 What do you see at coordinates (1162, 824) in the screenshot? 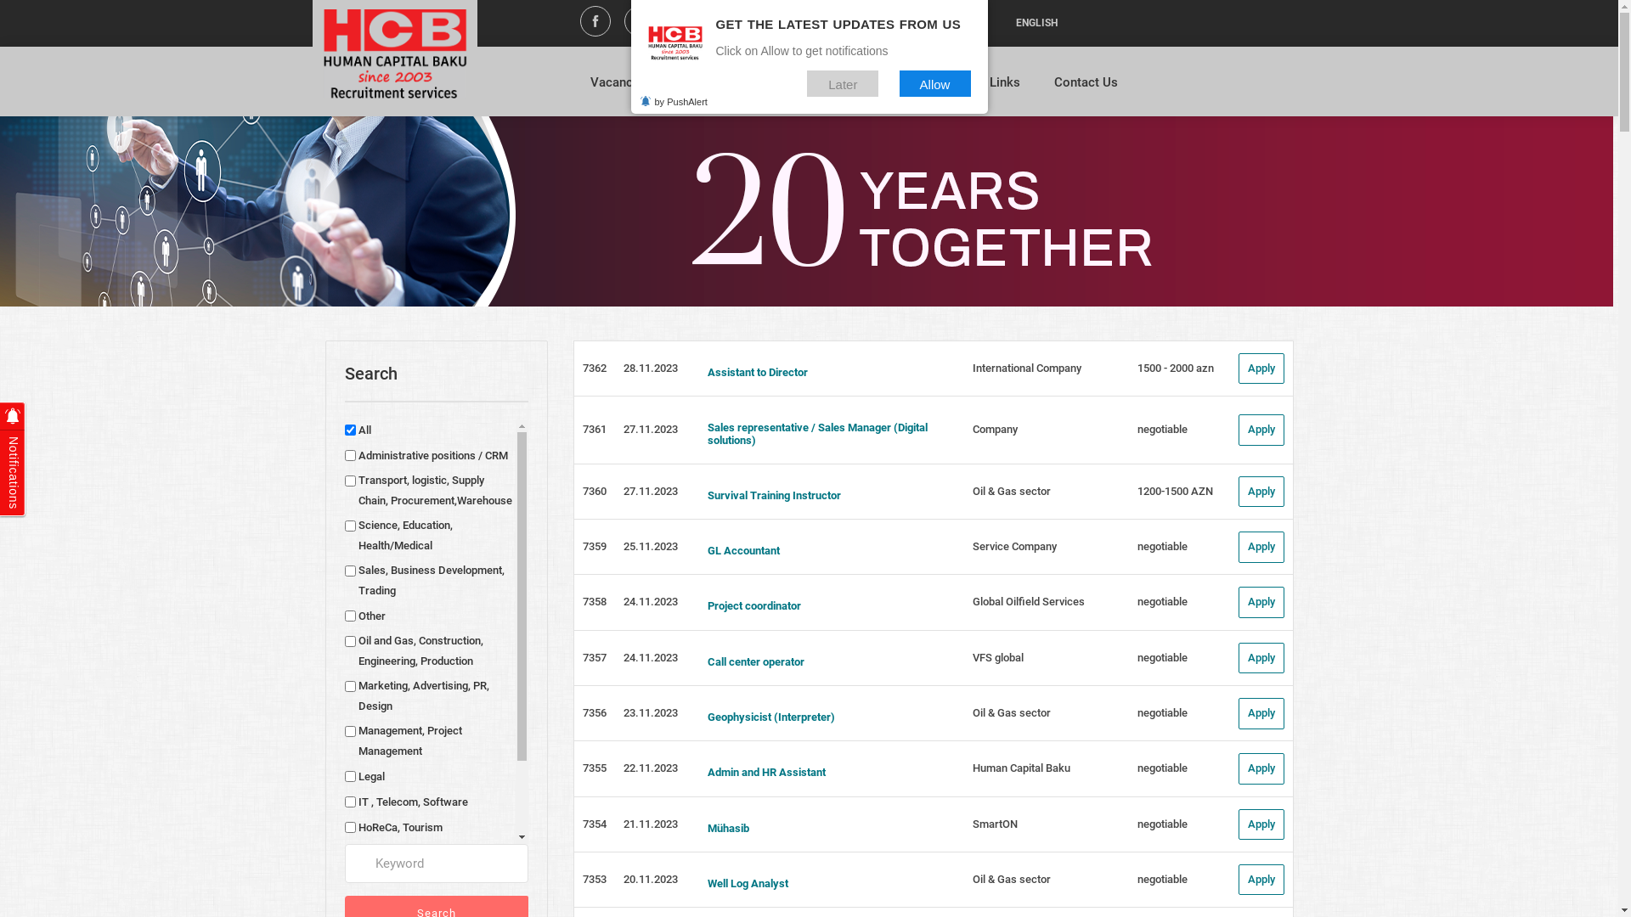
I see `negotiable` at bounding box center [1162, 824].